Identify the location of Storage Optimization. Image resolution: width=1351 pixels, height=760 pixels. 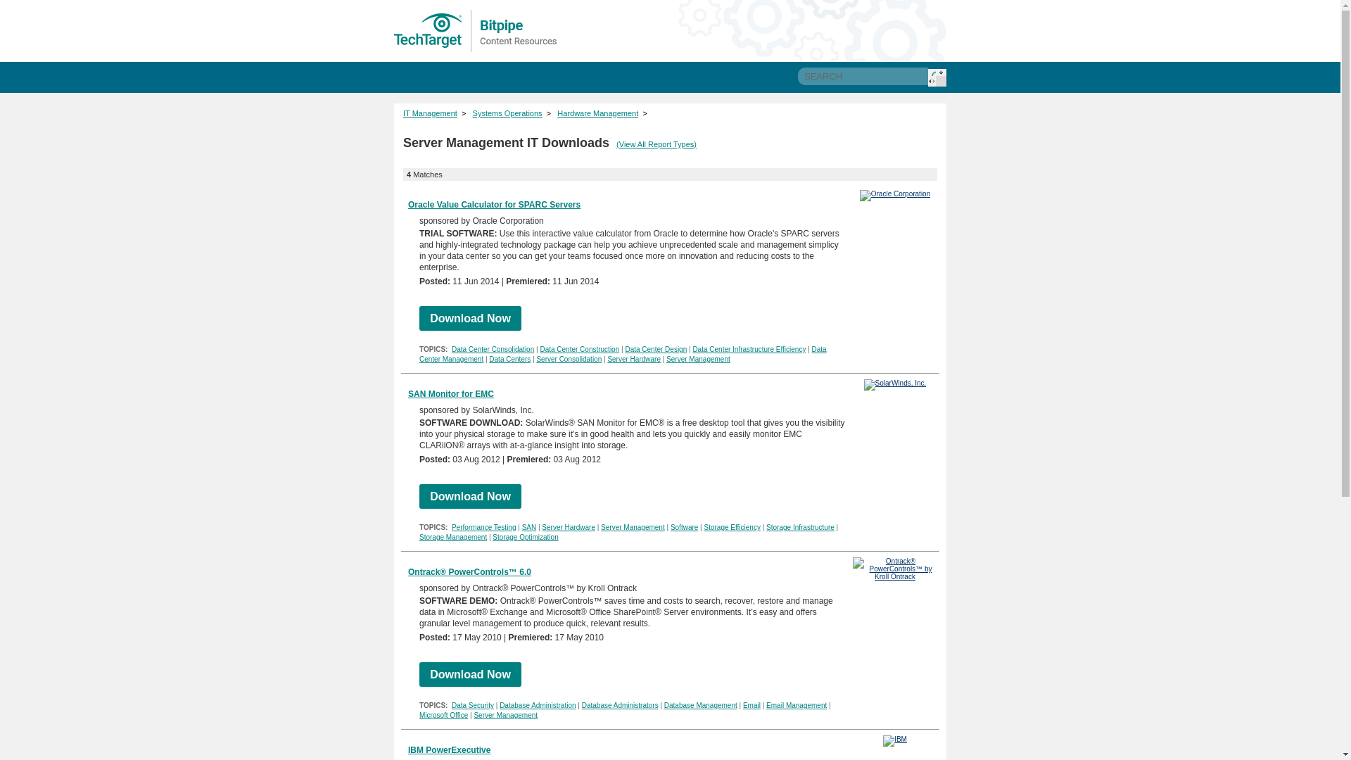
(525, 537).